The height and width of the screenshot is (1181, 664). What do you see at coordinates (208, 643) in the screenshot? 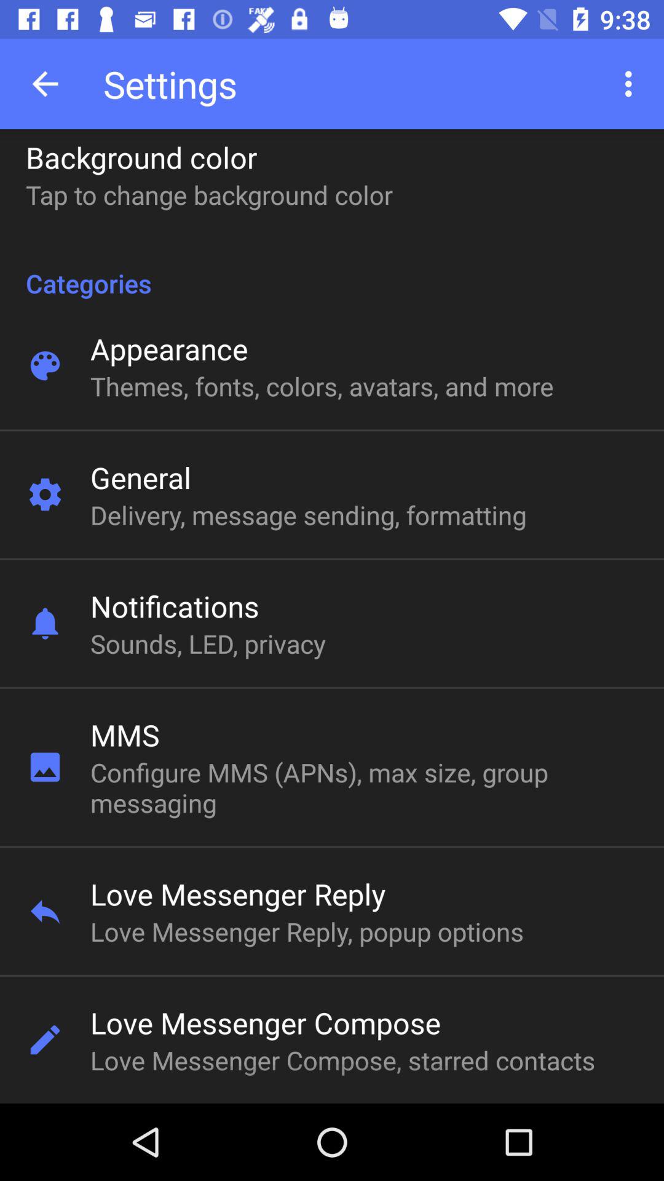
I see `select sounds, led, privacy item` at bounding box center [208, 643].